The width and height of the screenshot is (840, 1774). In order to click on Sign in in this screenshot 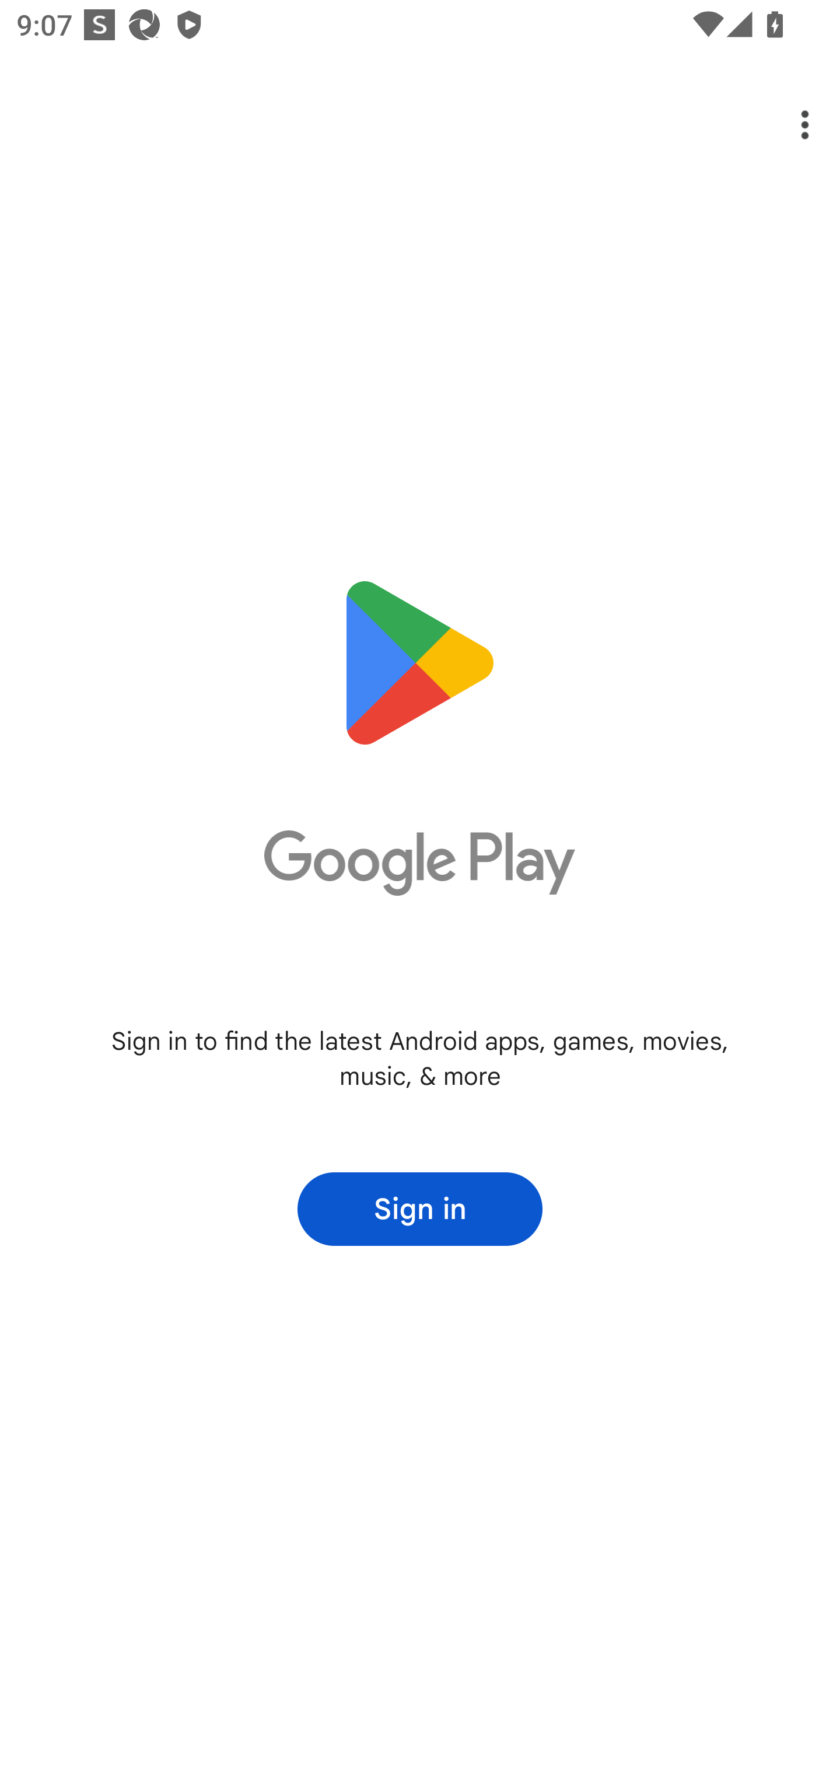, I will do `click(420, 1209)`.